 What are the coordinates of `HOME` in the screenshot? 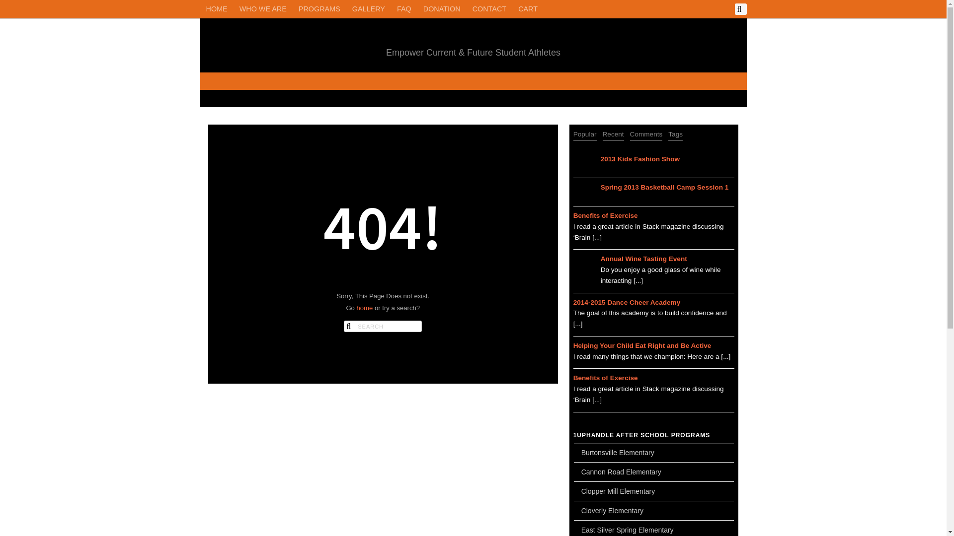 It's located at (217, 9).